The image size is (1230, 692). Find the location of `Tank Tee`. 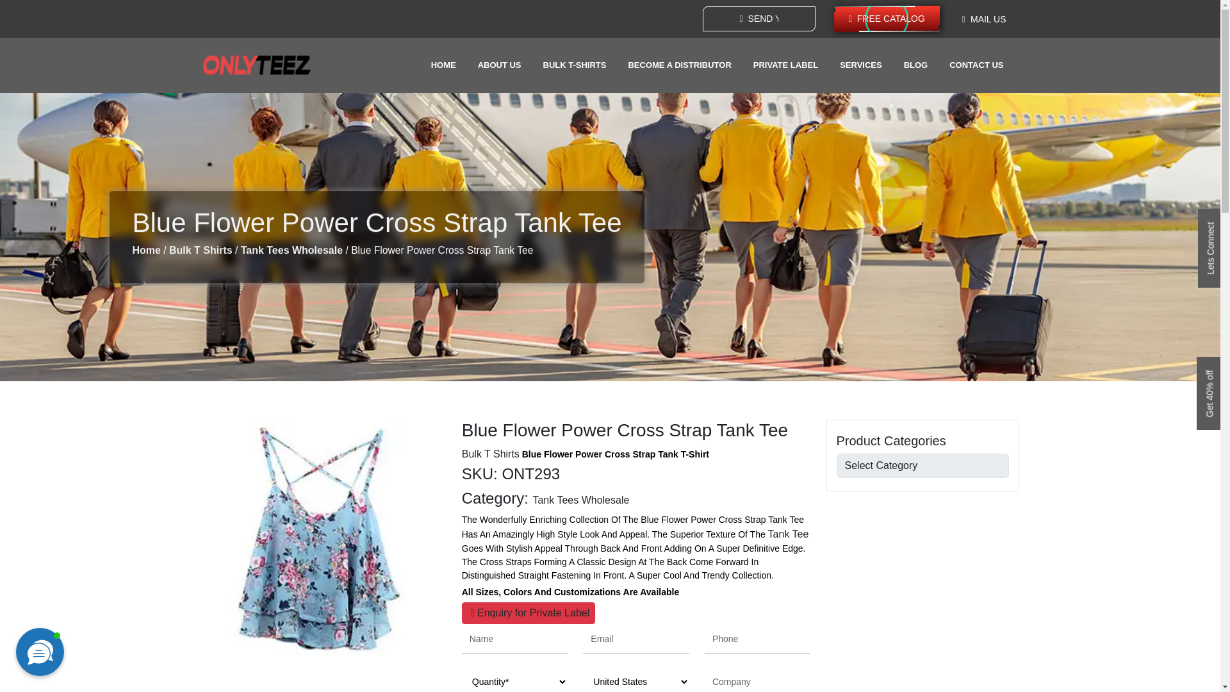

Tank Tee is located at coordinates (788, 534).